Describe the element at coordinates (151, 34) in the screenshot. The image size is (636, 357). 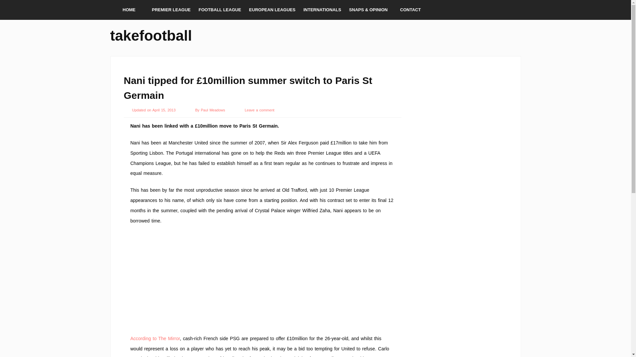
I see `takefootball` at that location.